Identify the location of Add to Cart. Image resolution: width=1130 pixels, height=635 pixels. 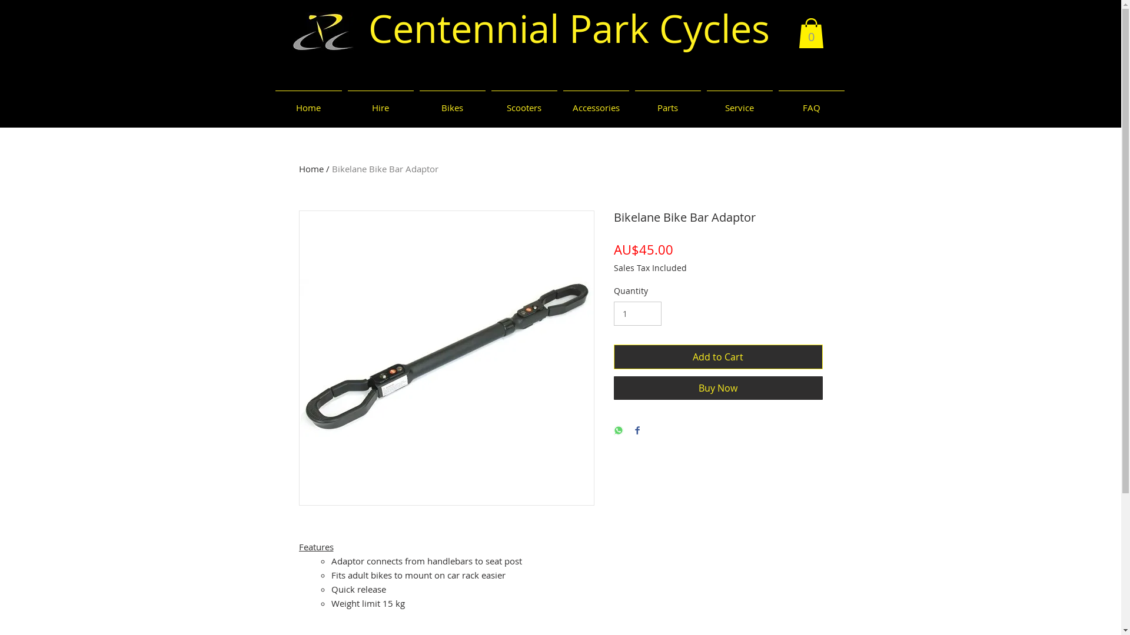
(718, 357).